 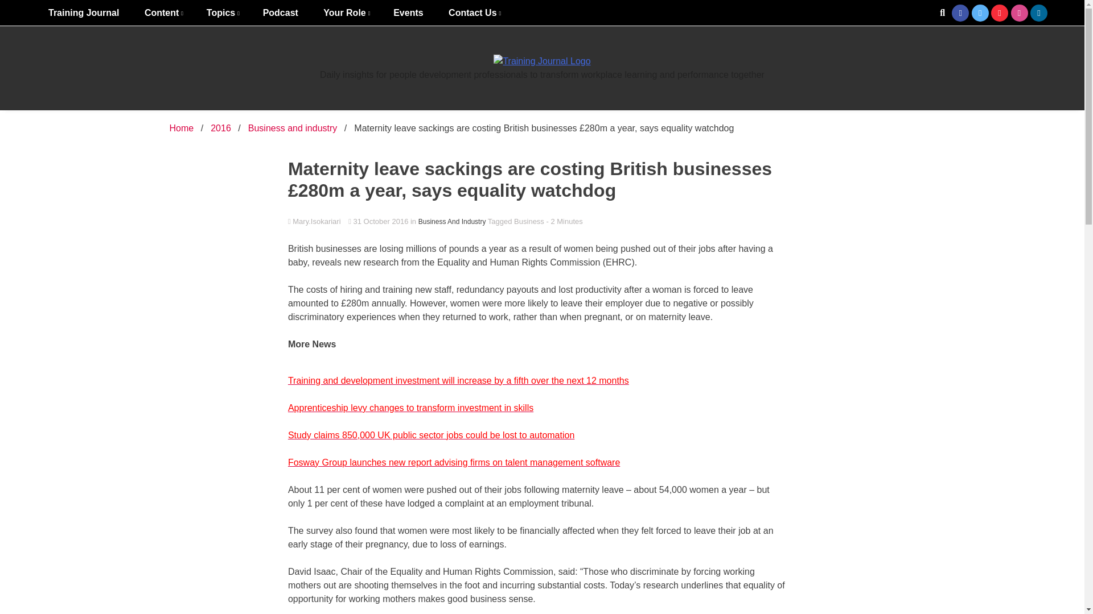 I want to click on Content, so click(x=163, y=13).